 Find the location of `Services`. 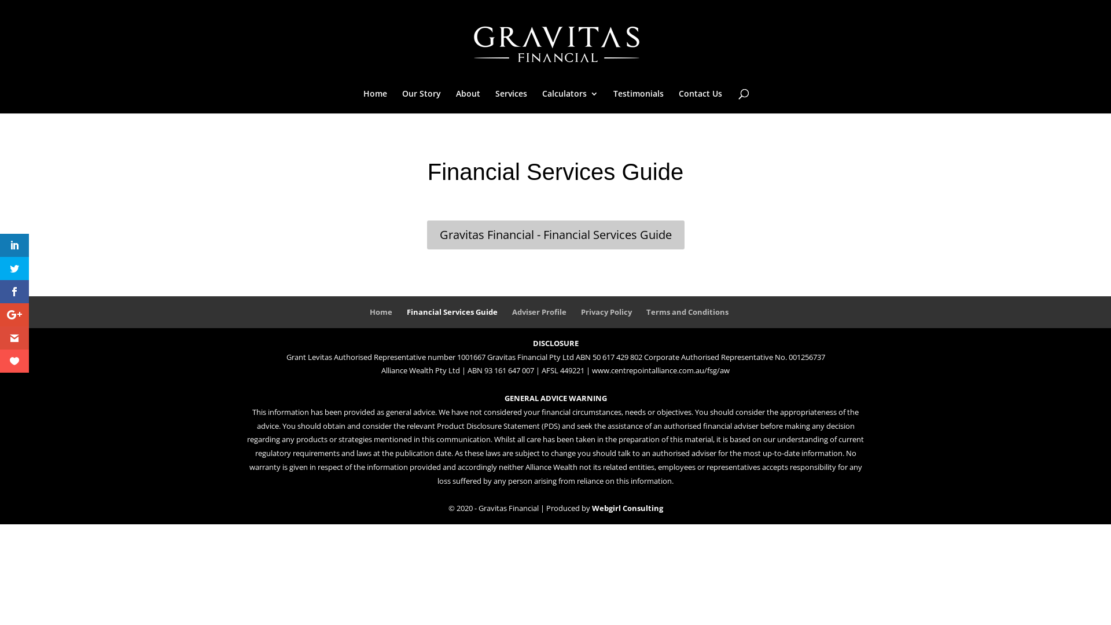

Services is located at coordinates (512, 102).